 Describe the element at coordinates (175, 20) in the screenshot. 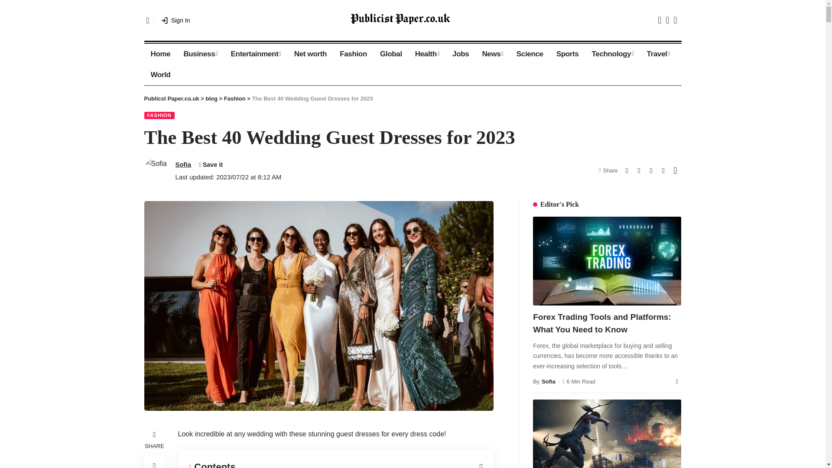

I see `Sign In` at that location.